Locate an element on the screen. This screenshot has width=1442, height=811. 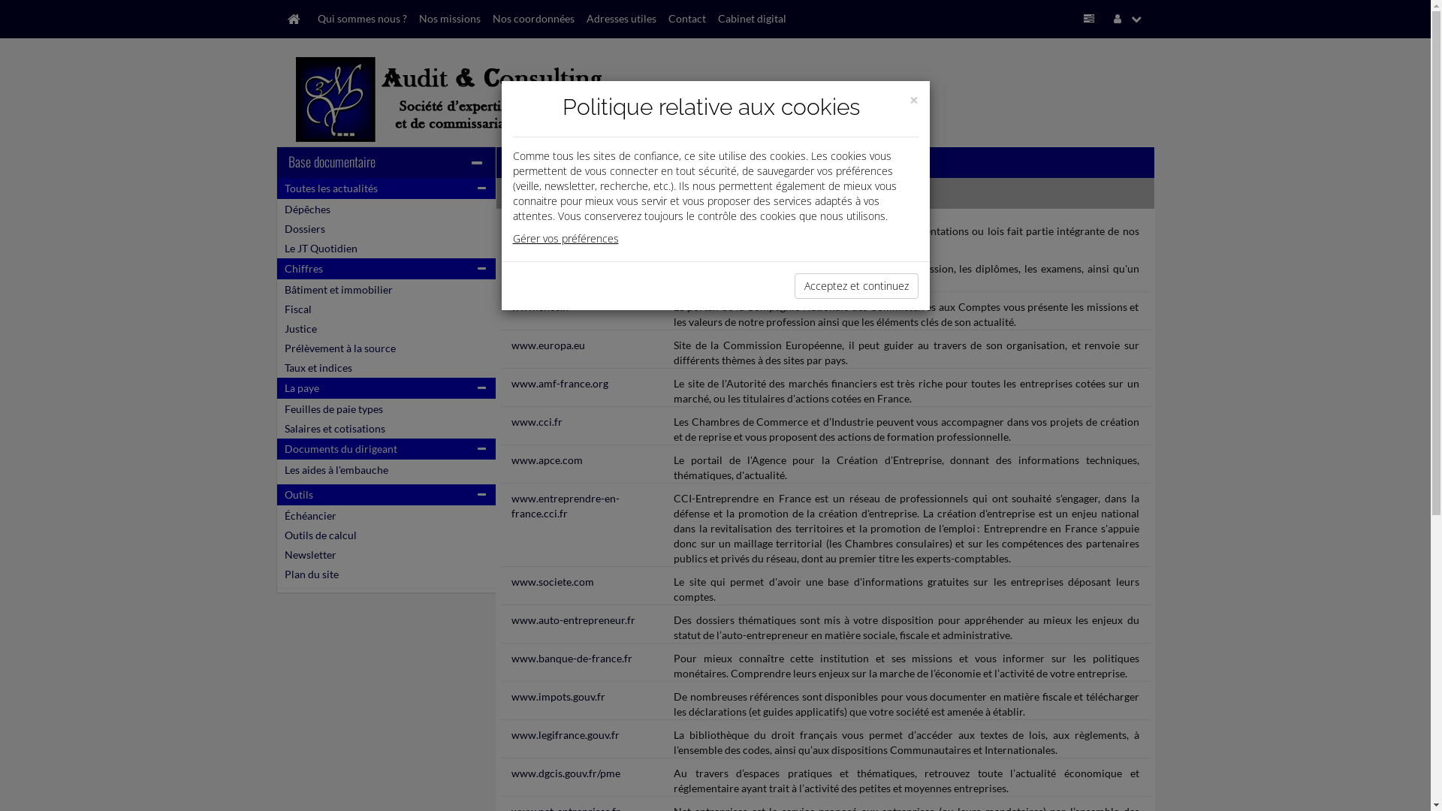
Base documentaire is located at coordinates (332, 161).